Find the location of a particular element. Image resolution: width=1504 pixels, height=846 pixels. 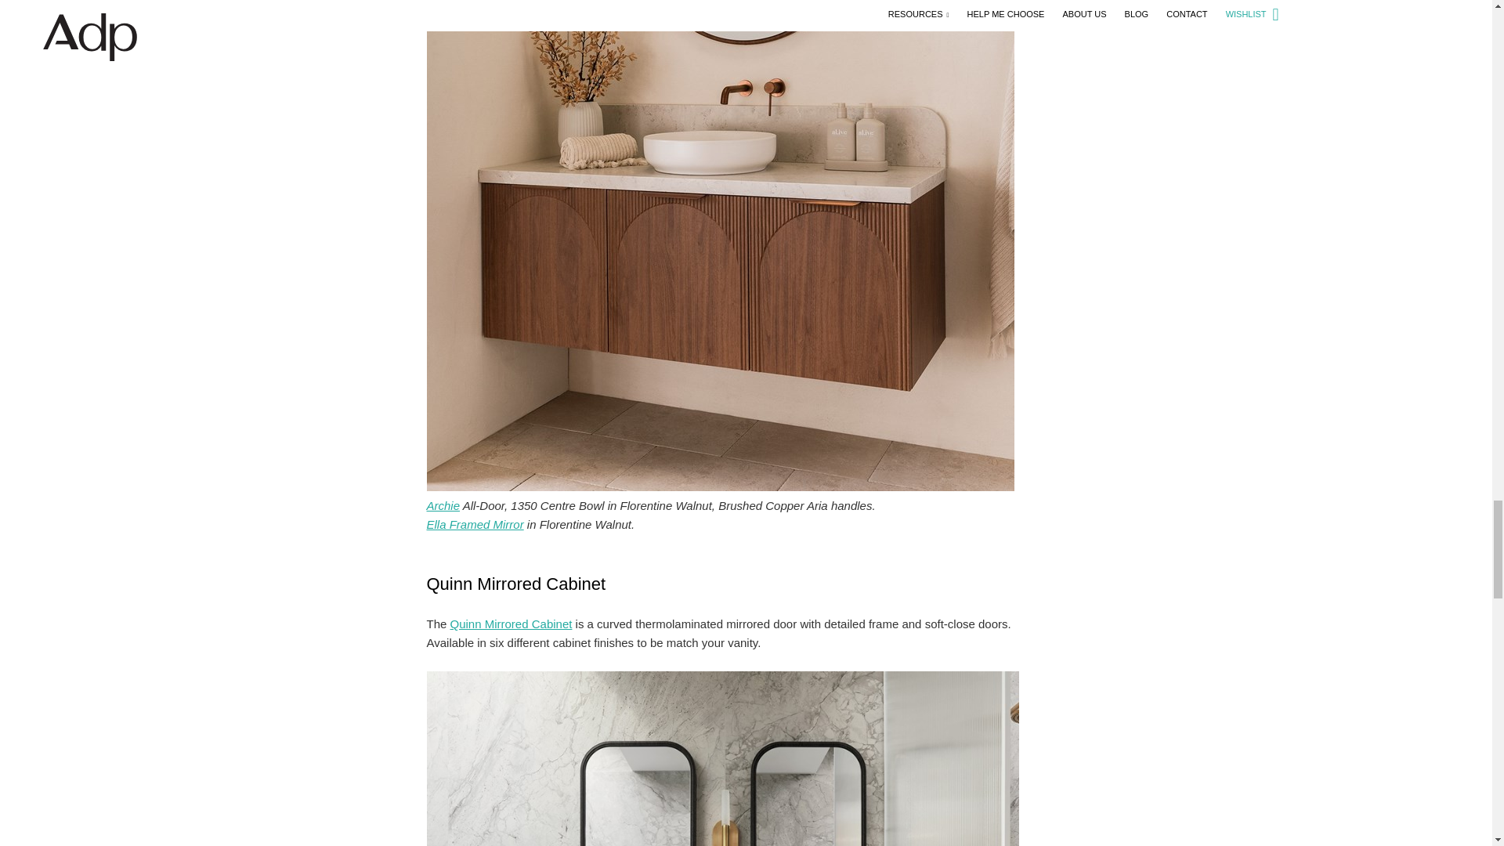

Ella is located at coordinates (475, 524).